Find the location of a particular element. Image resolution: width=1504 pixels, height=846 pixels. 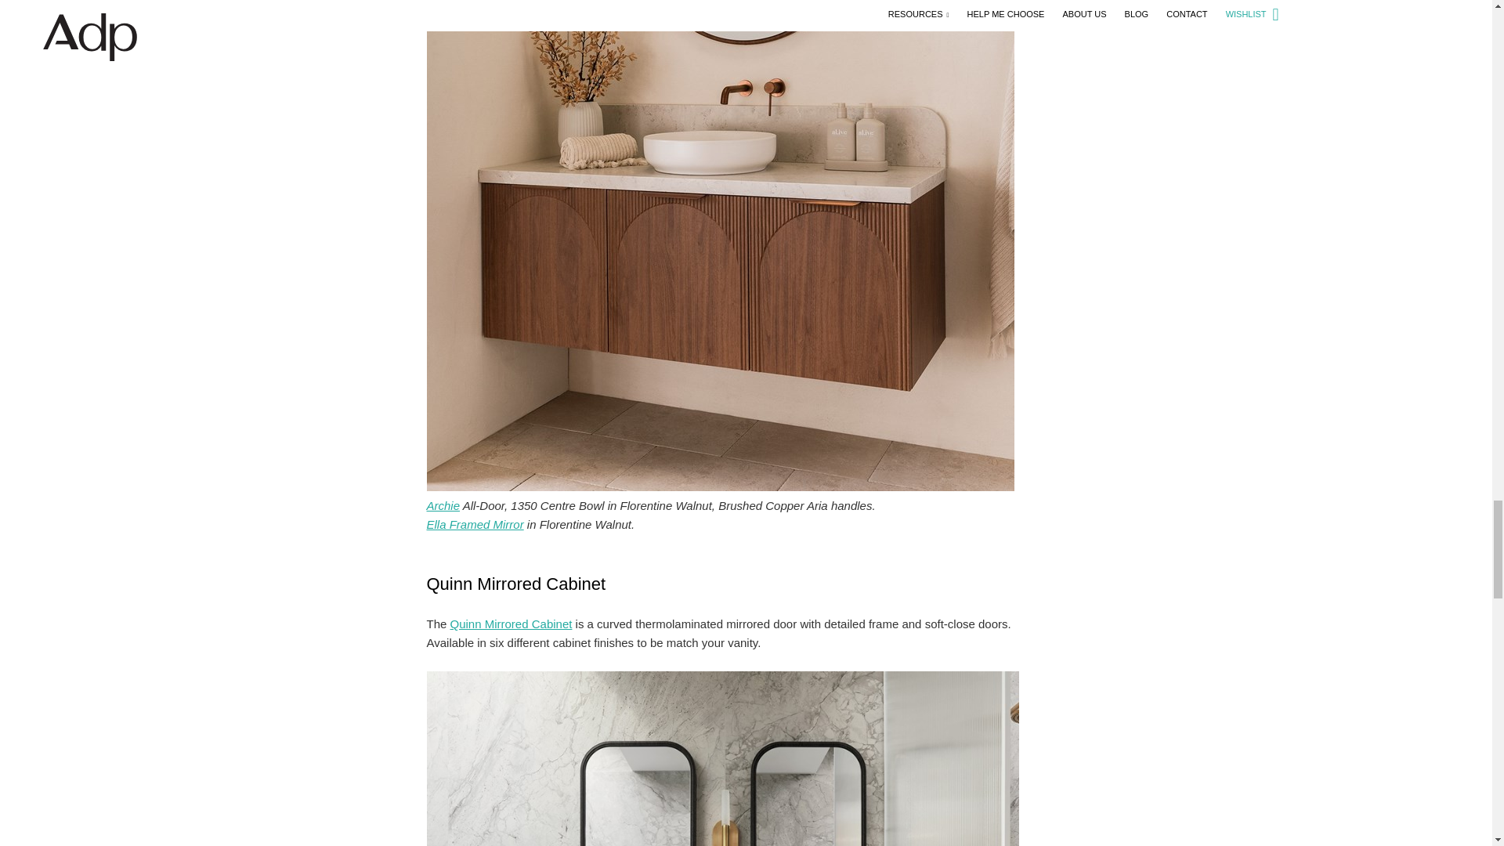

Ella is located at coordinates (475, 524).